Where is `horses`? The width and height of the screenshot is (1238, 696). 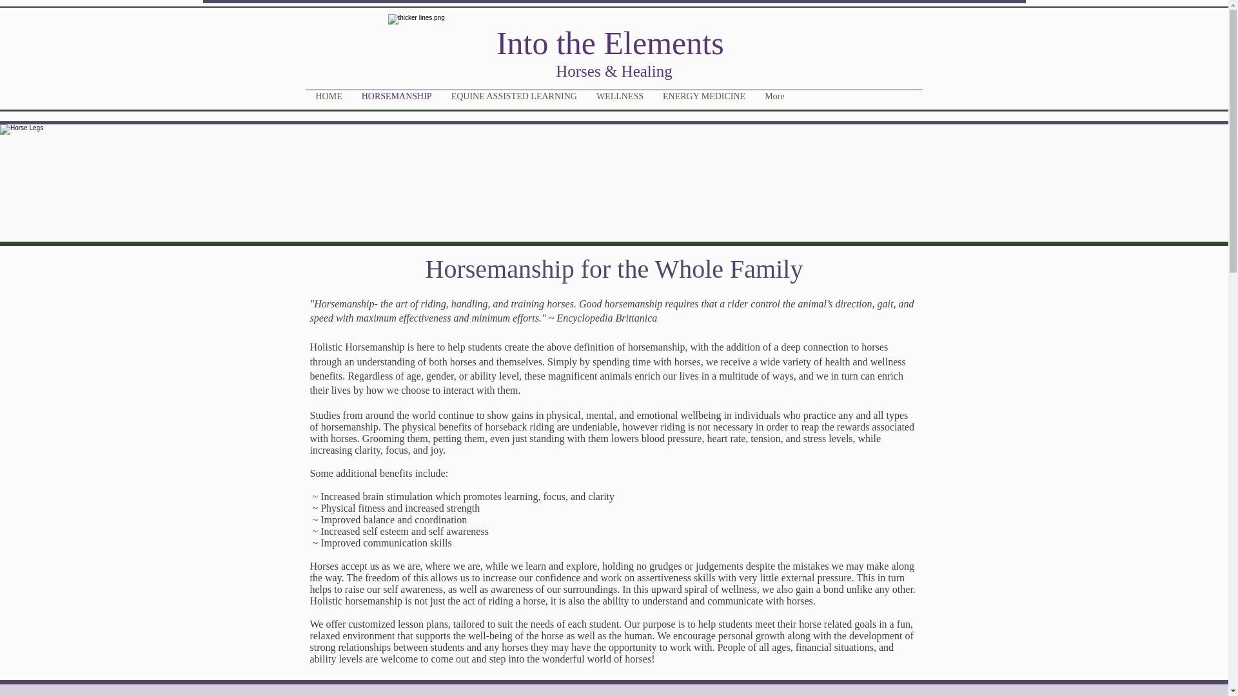 horses is located at coordinates (560, 304).